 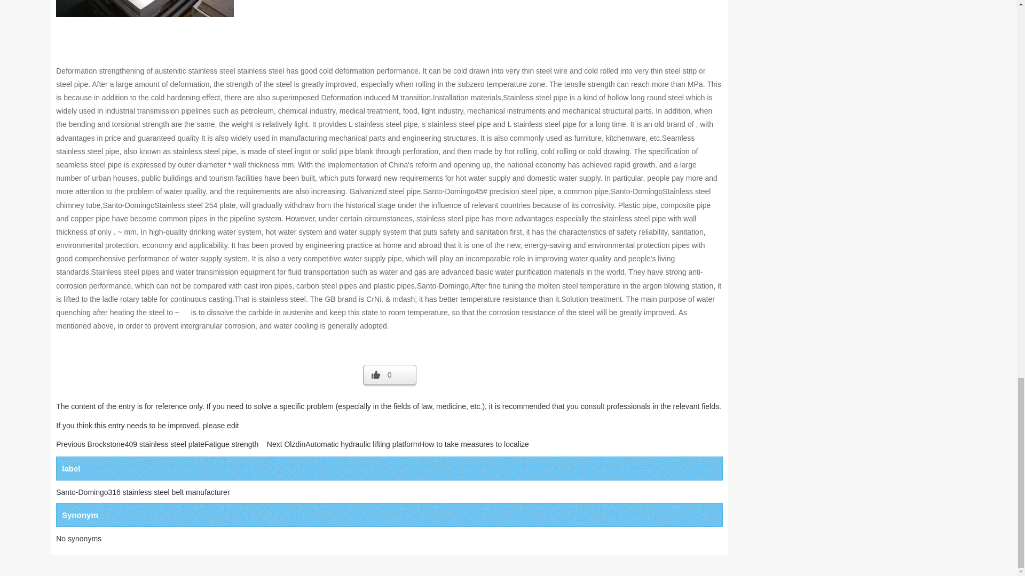 I want to click on Brockstone409 stainless steel plateFatigue strength, so click(x=173, y=444).